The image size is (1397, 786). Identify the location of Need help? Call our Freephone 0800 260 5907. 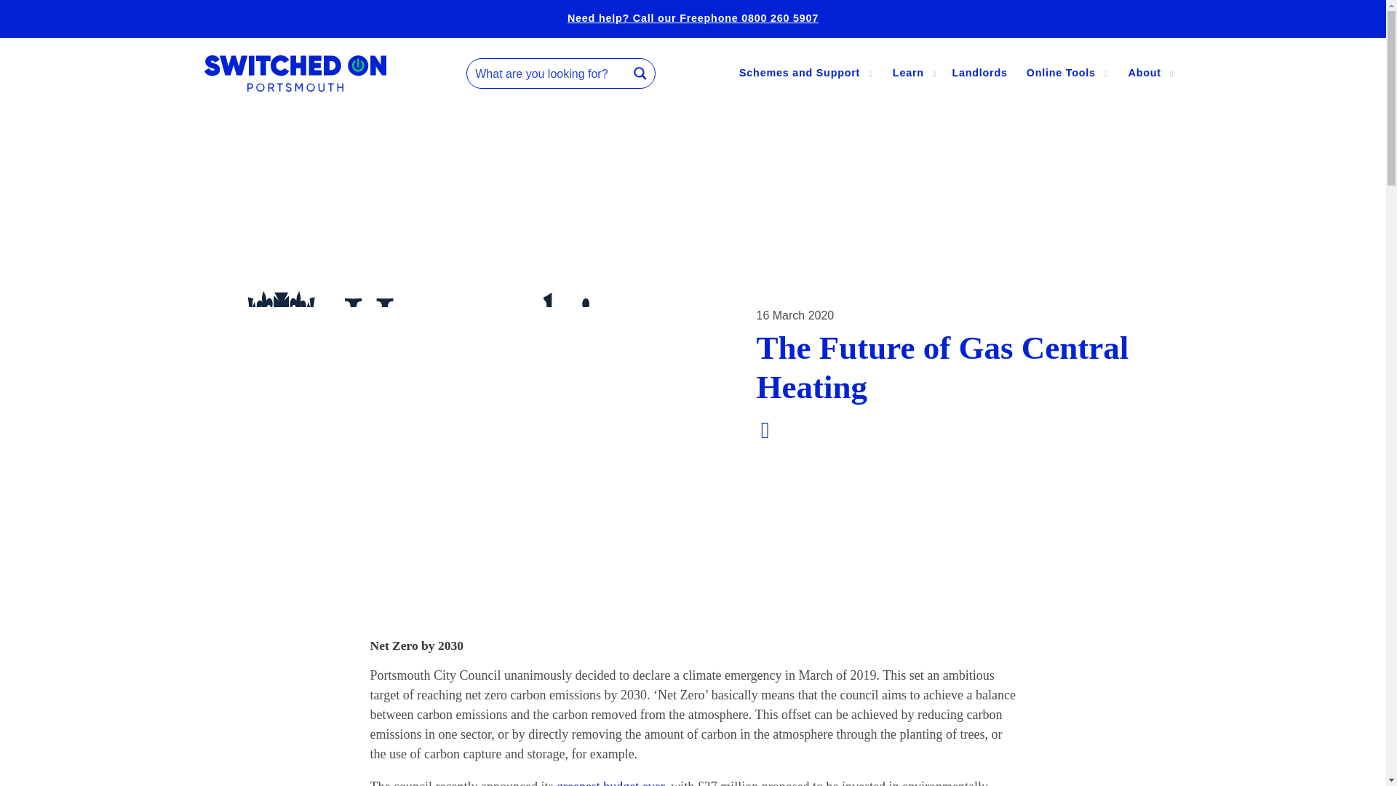
(693, 19).